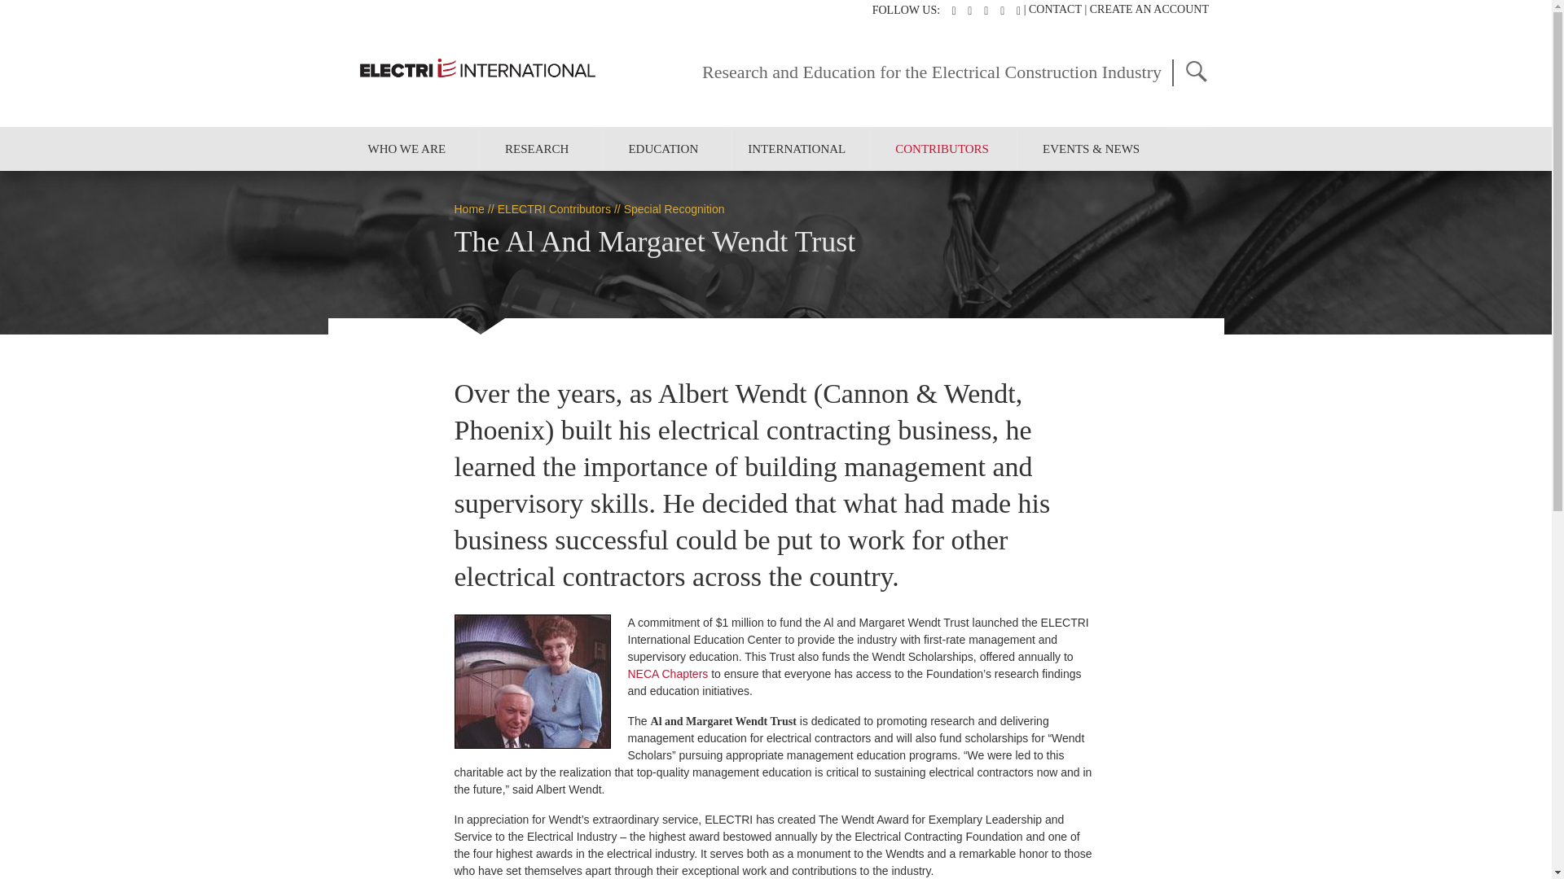 Image resolution: width=1564 pixels, height=879 pixels. What do you see at coordinates (663, 148) in the screenshot?
I see `EDUCATION` at bounding box center [663, 148].